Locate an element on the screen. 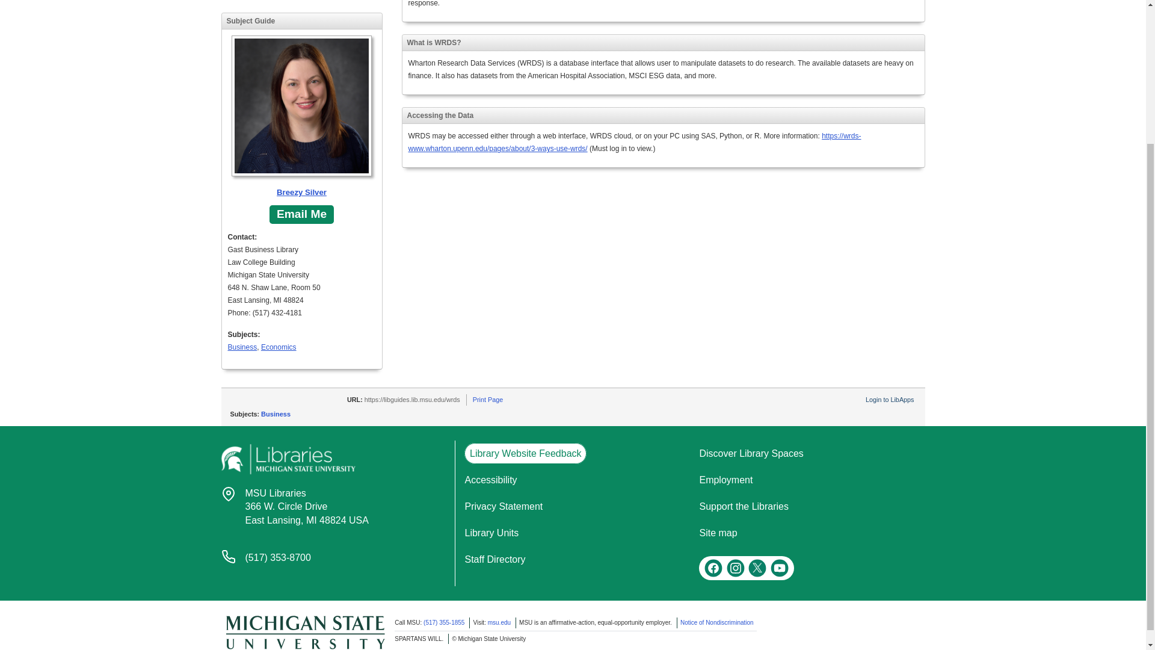 This screenshot has height=650, width=1155. Site map is located at coordinates (751, 454).